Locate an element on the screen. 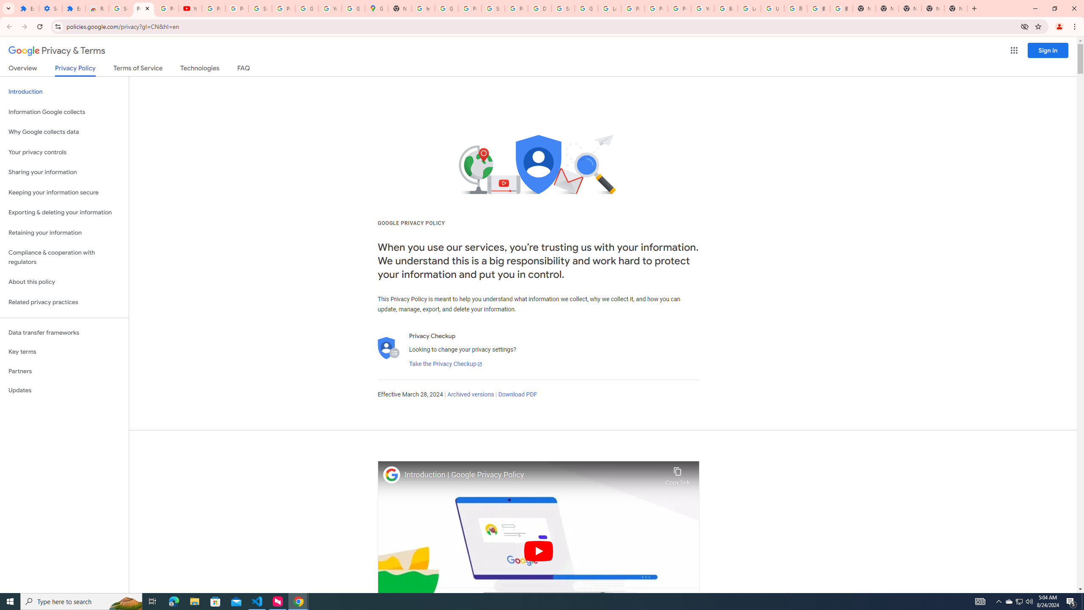 The image size is (1084, 610). Introduction | Google Privacy Policy is located at coordinates (533, 475).